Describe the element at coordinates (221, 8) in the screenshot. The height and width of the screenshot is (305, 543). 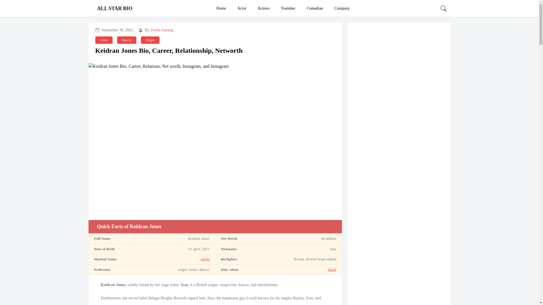
I see `Home` at that location.